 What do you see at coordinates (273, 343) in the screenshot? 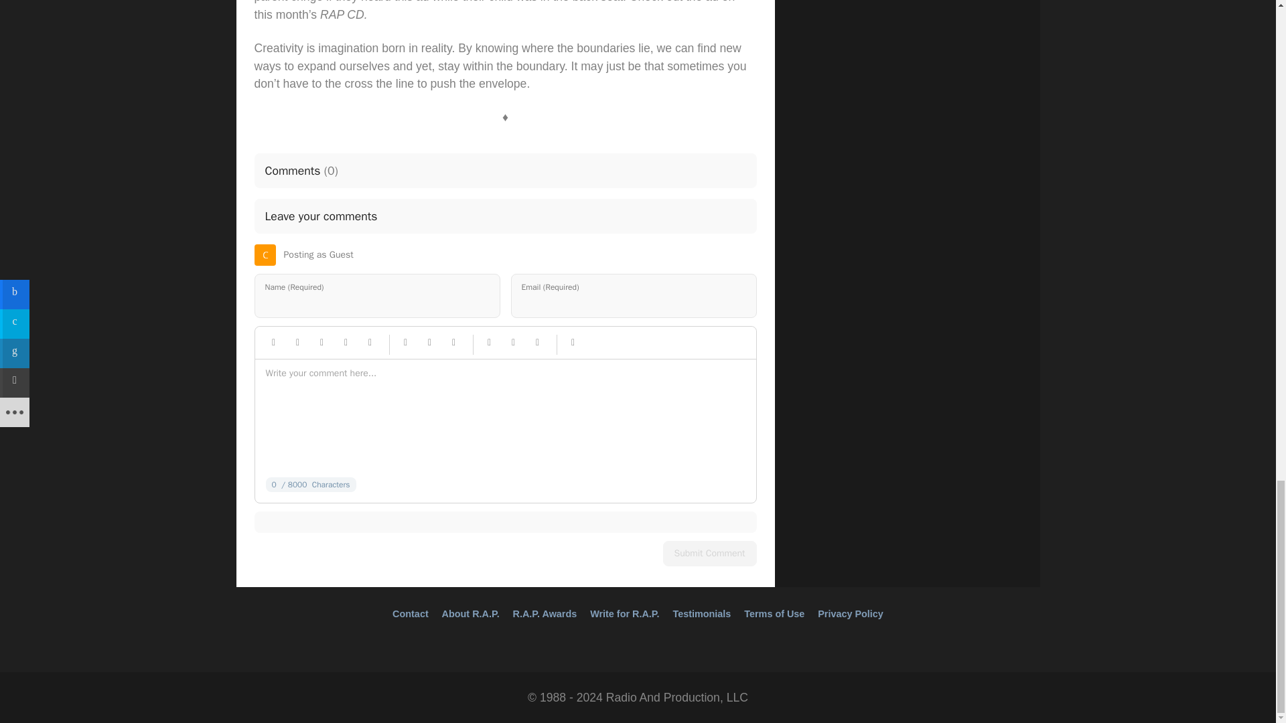
I see `Bold` at bounding box center [273, 343].